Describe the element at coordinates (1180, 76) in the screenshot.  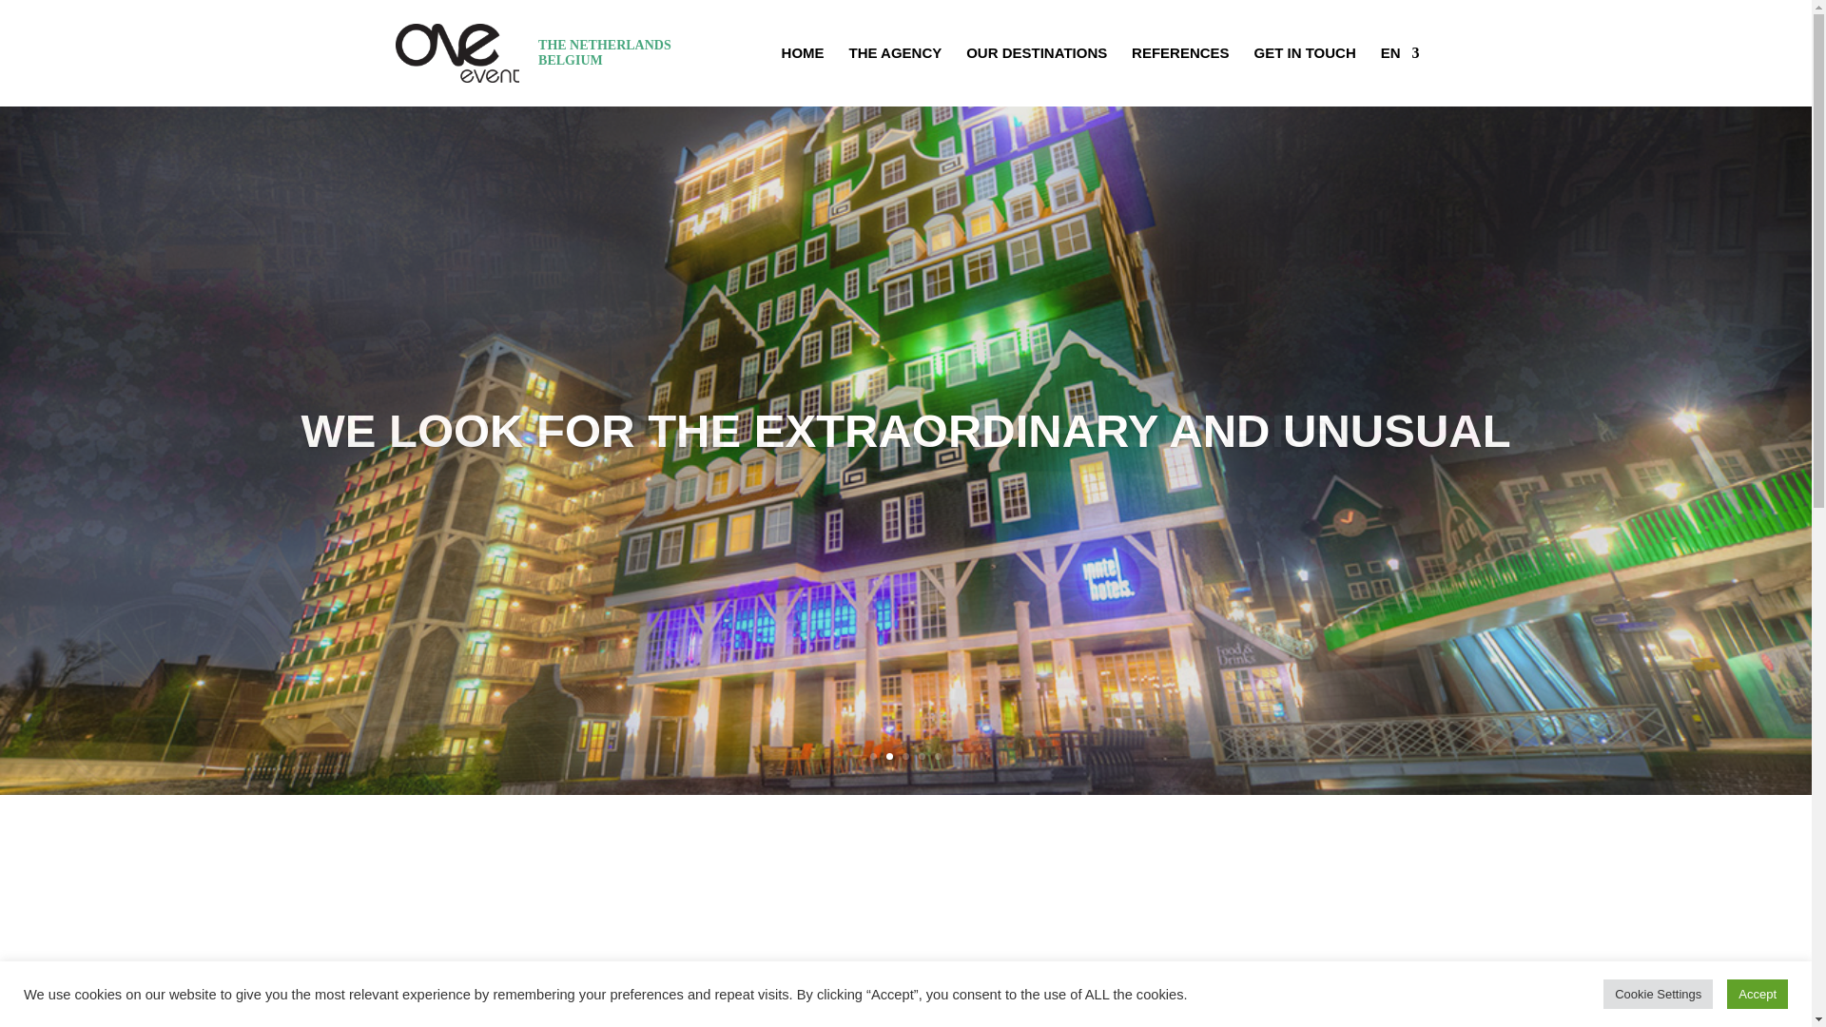
I see `REFERENCES` at that location.